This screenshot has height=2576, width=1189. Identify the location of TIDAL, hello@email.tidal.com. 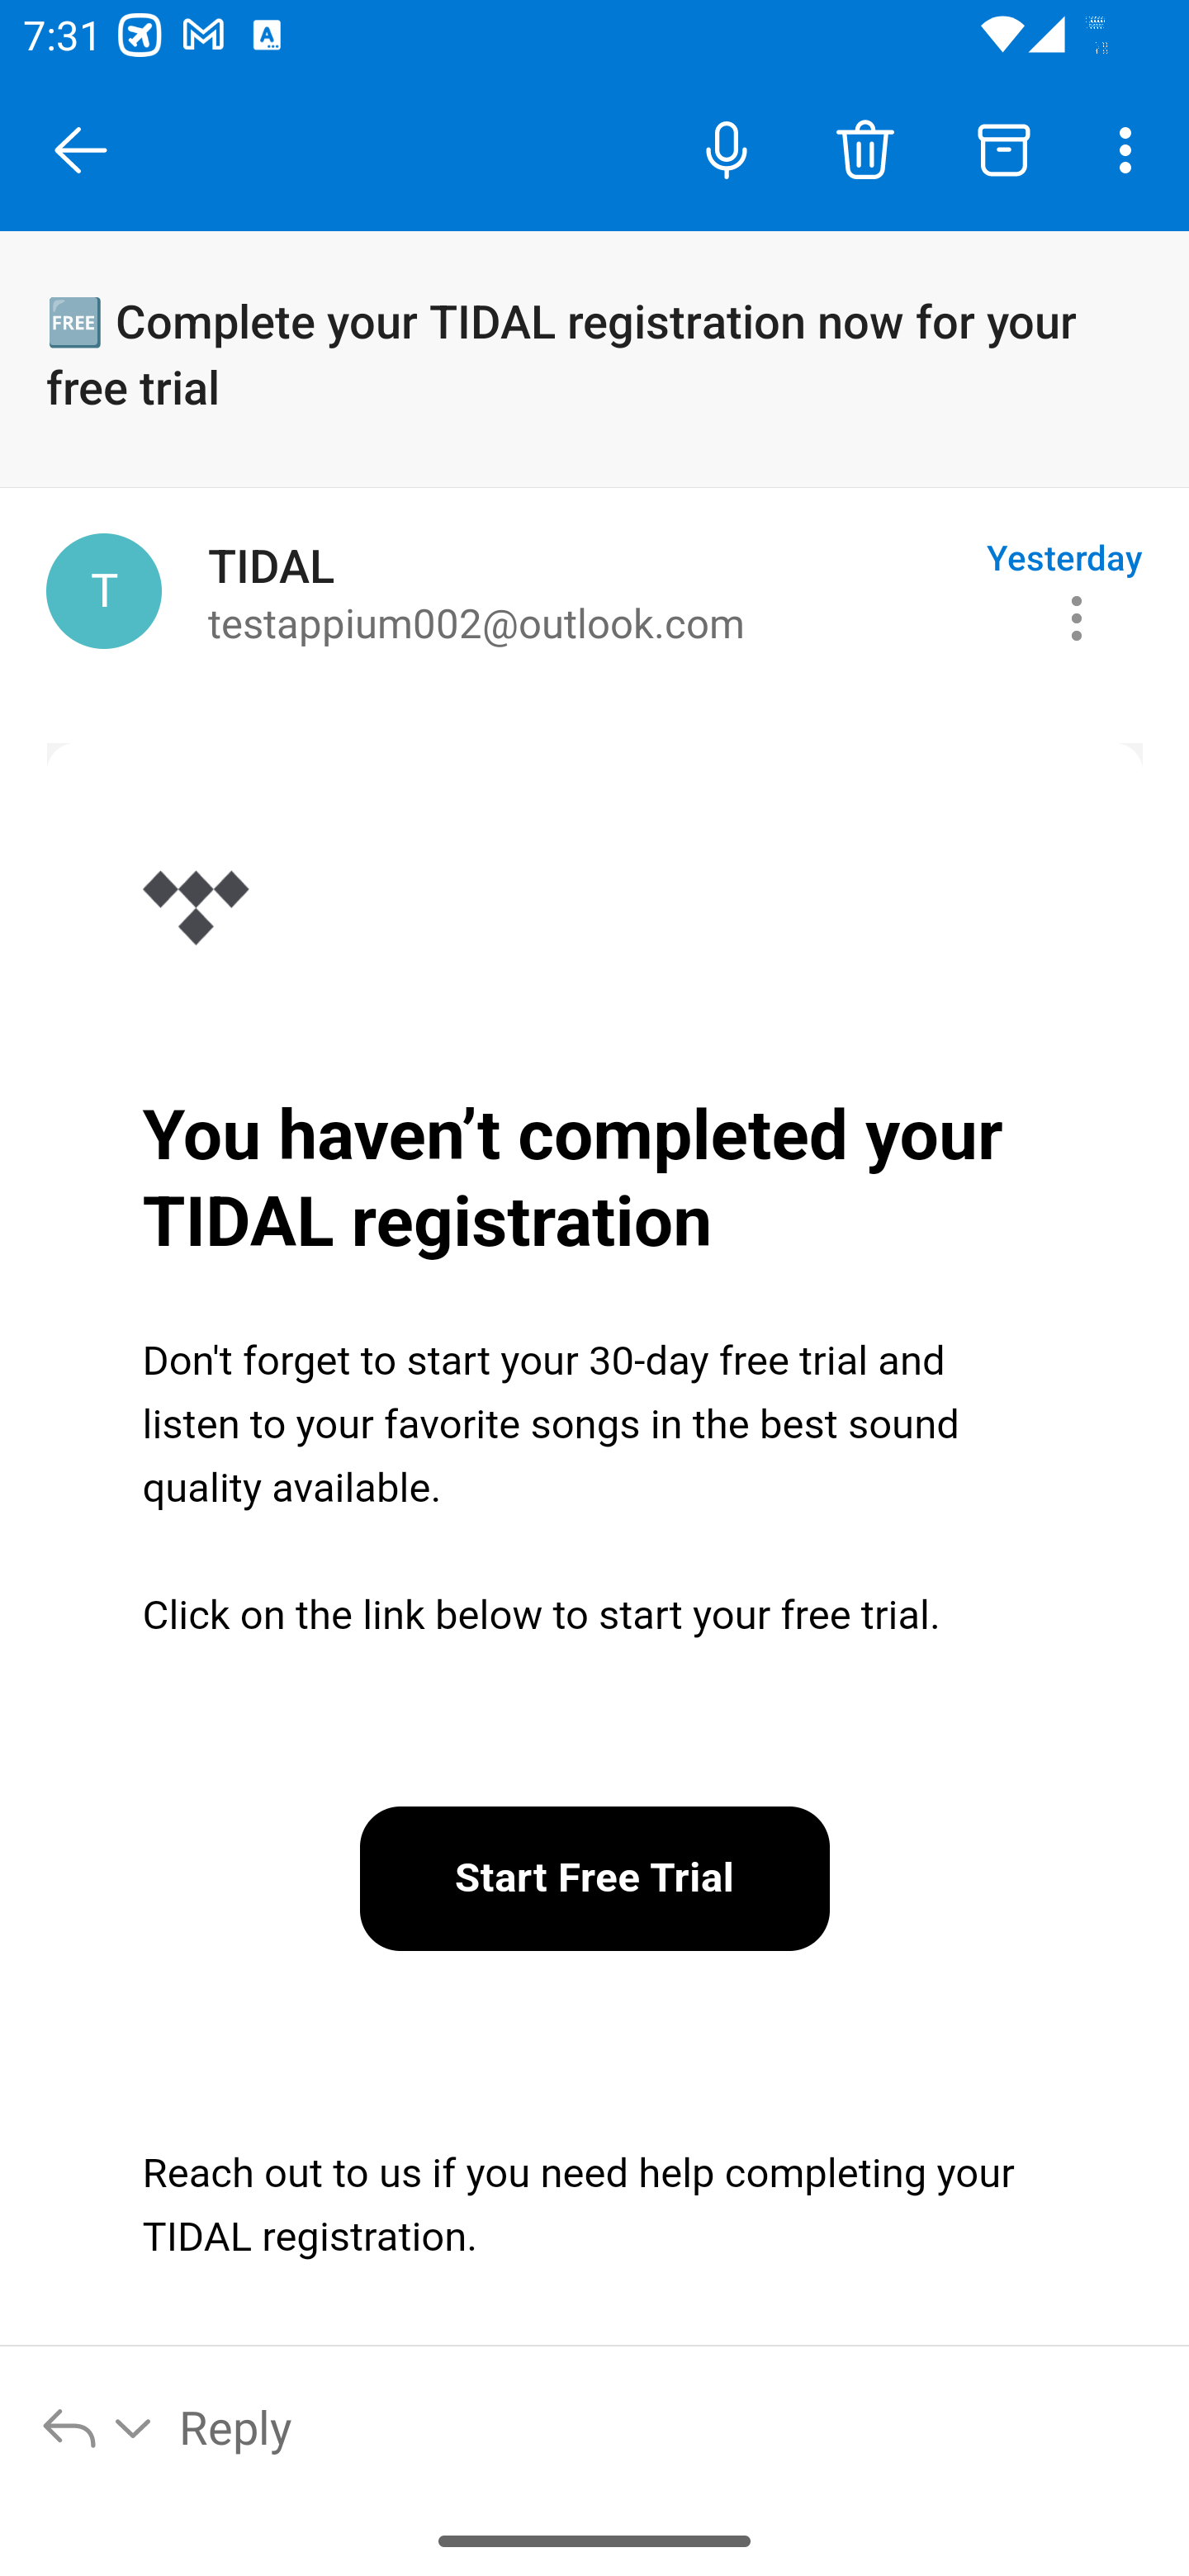
(104, 591).